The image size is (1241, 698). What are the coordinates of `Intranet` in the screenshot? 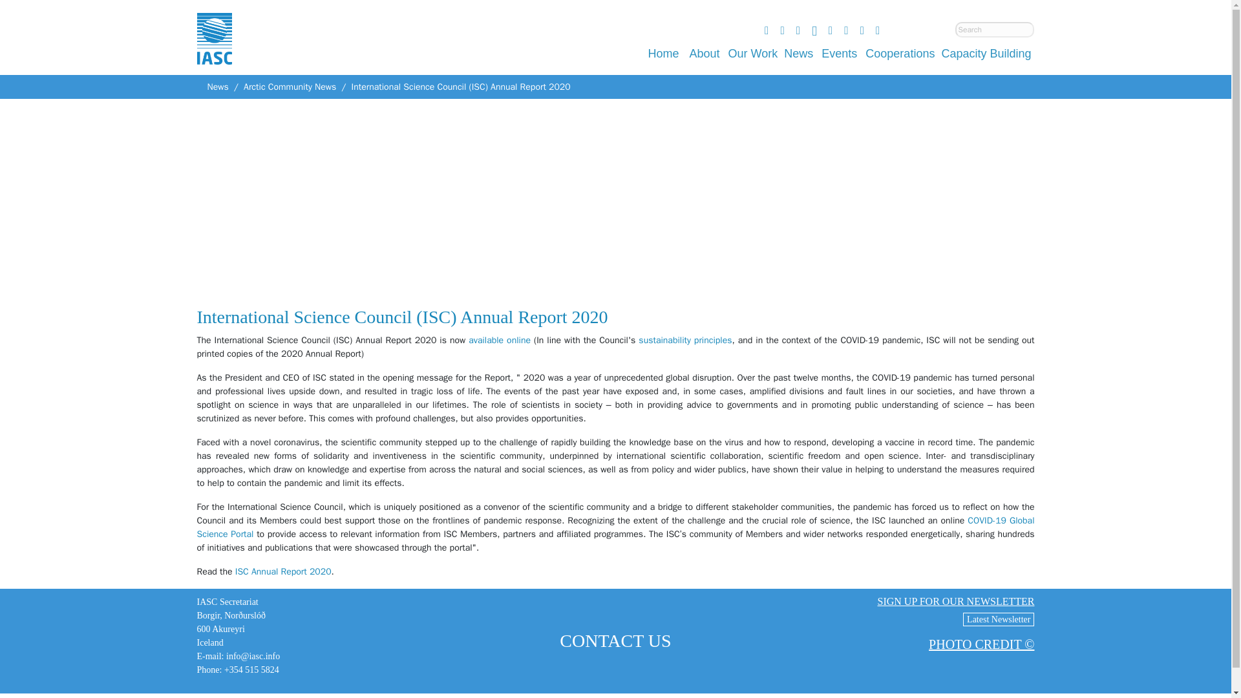 It's located at (845, 30).